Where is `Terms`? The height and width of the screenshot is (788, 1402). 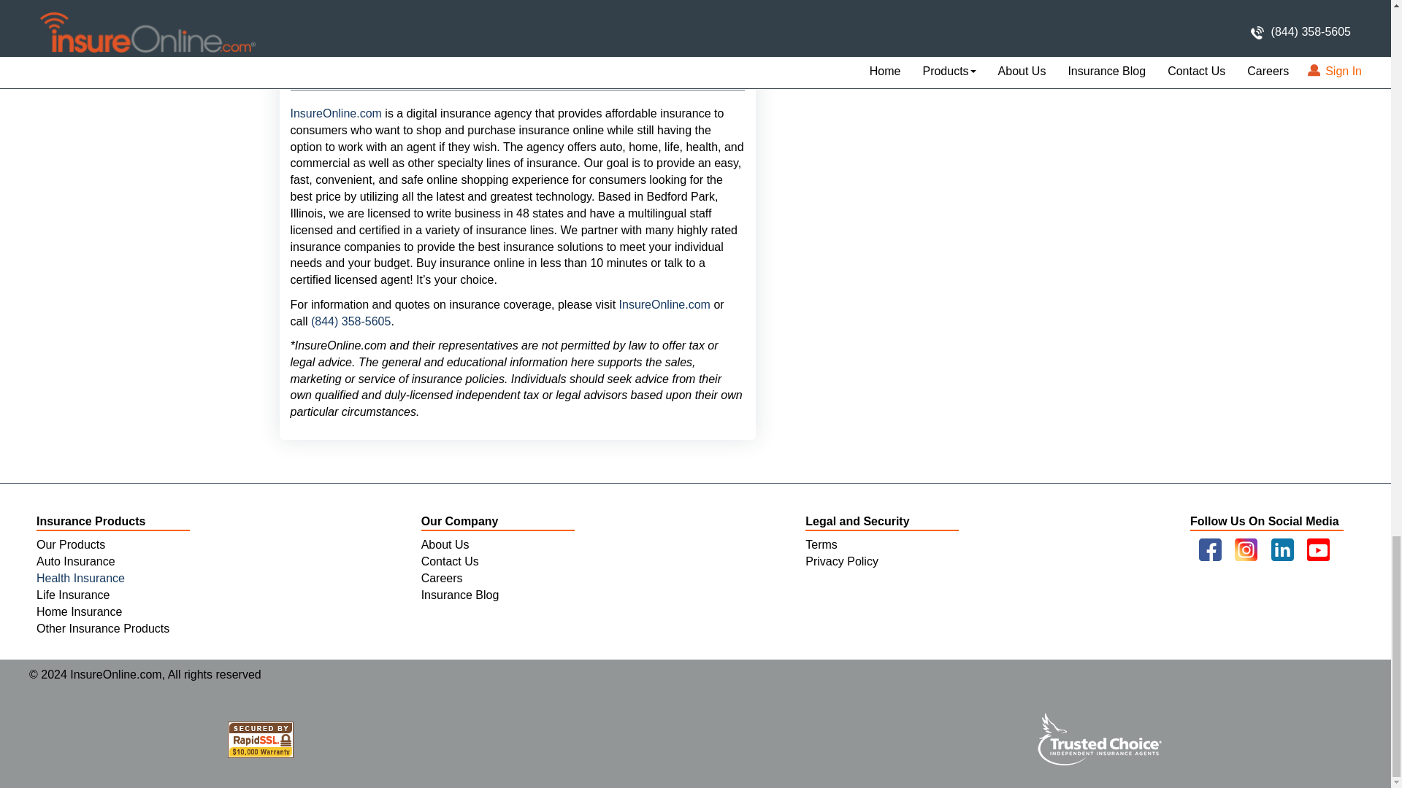 Terms is located at coordinates (821, 544).